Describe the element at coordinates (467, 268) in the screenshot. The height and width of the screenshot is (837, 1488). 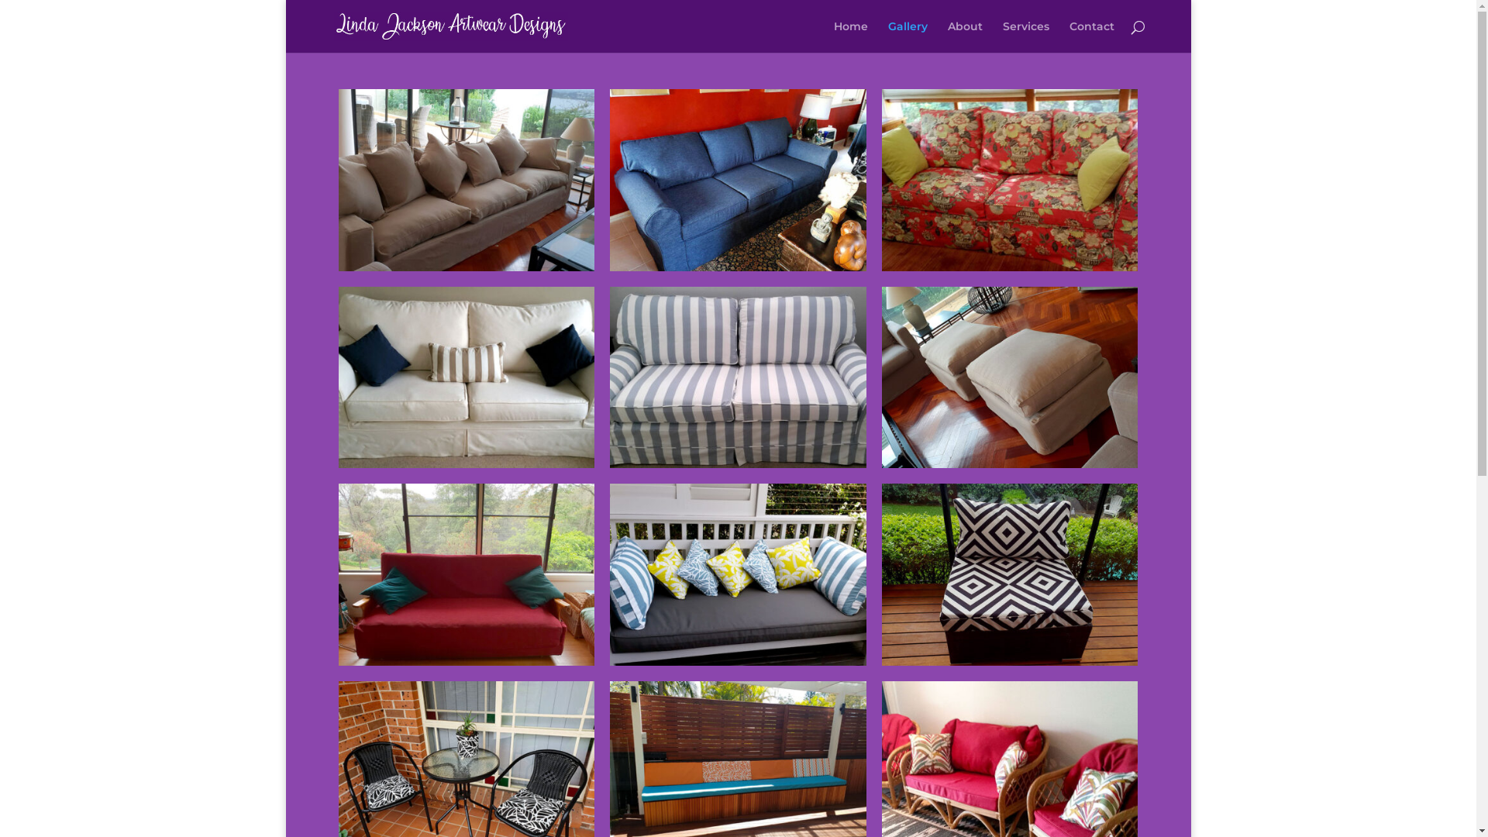
I see `3 Seater Sofa Covers` at that location.